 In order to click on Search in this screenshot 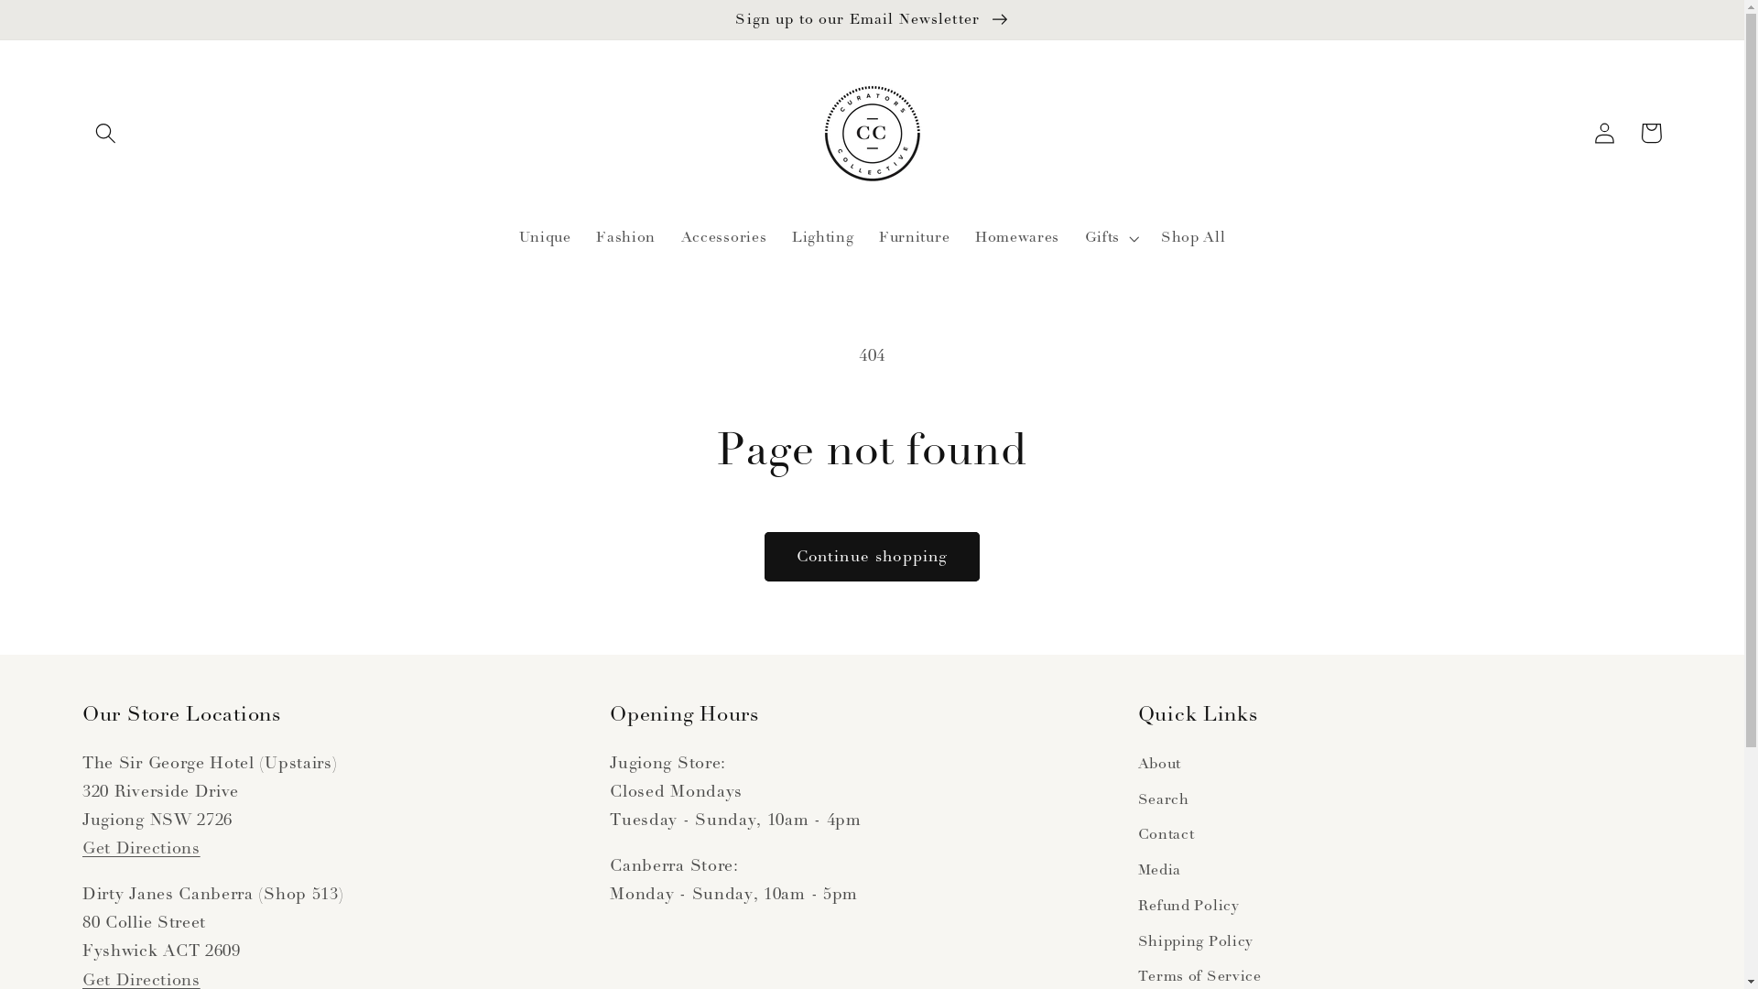, I will do `click(1164, 800)`.